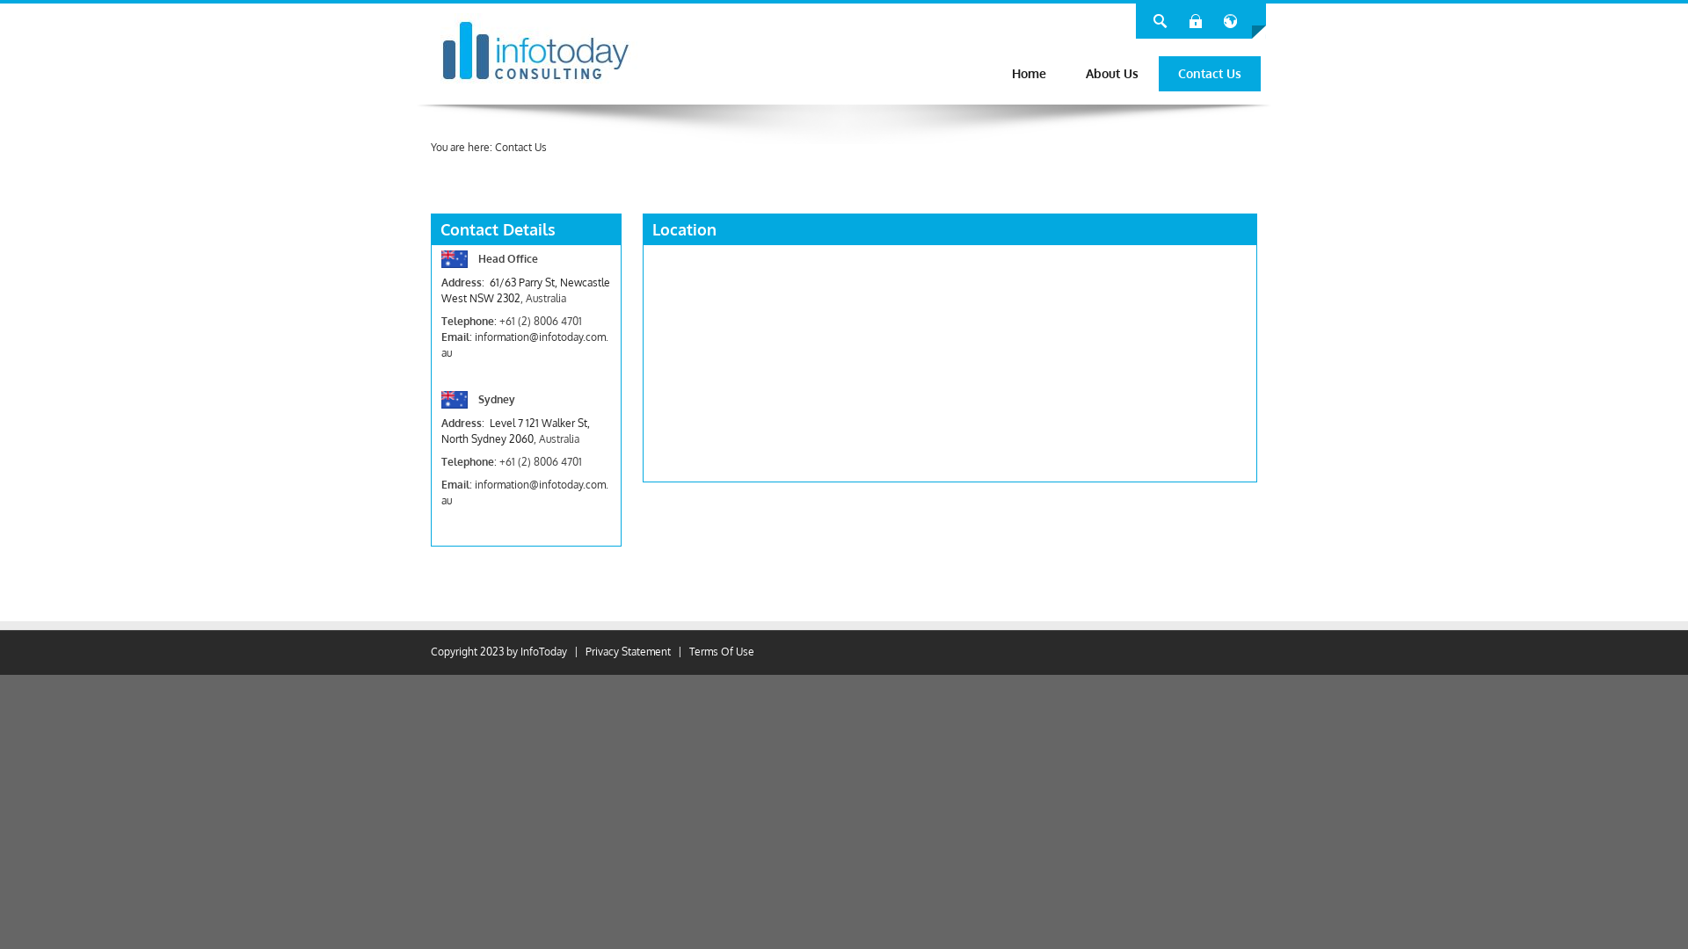  Describe the element at coordinates (520, 148) in the screenshot. I see `Contact Us` at that location.